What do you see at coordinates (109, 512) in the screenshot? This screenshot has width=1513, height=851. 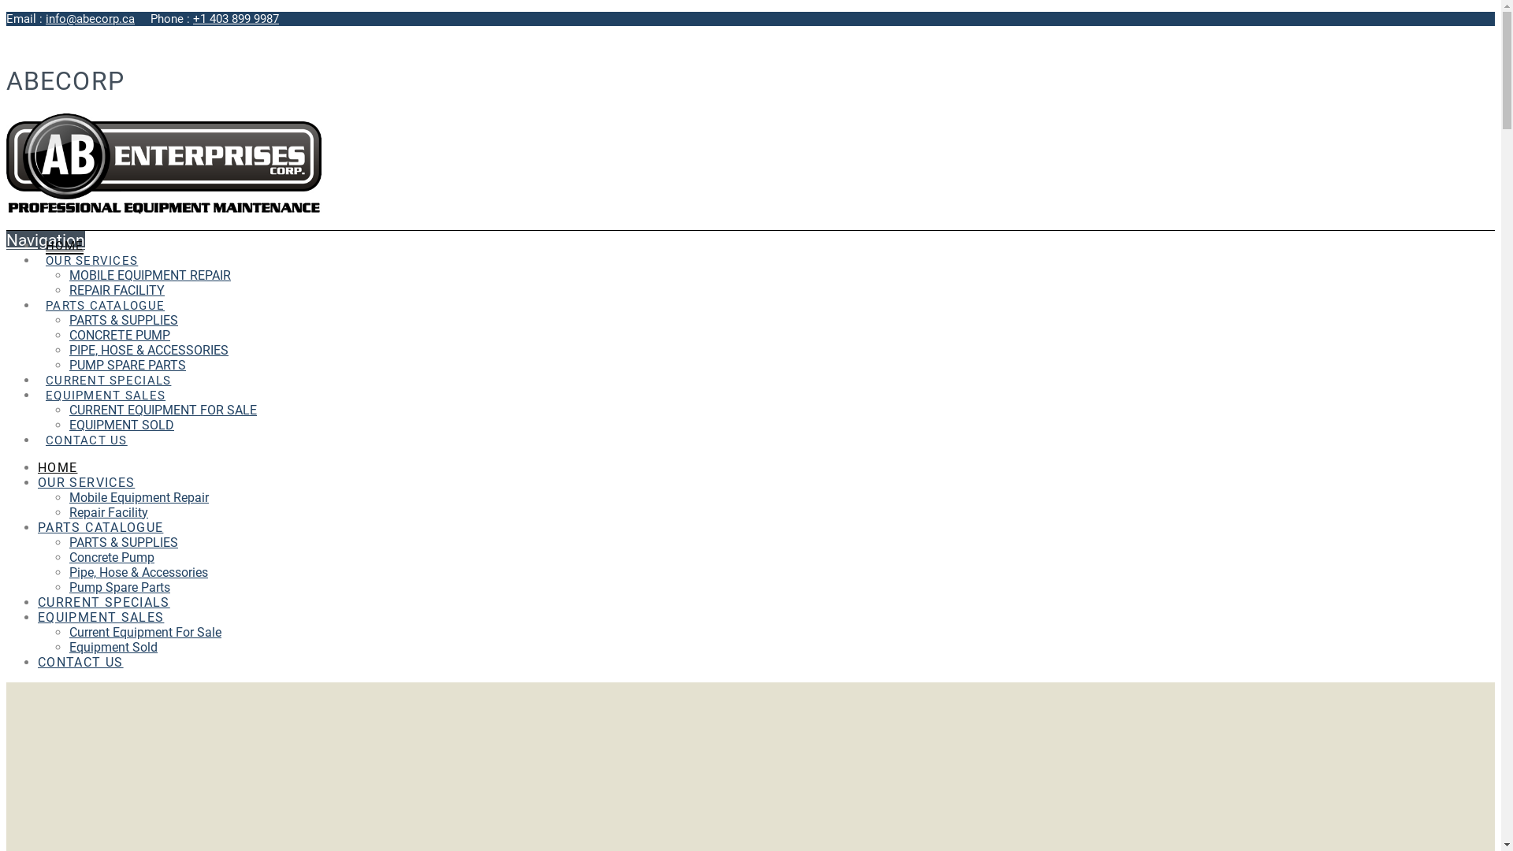 I see `Repair Facility` at bounding box center [109, 512].